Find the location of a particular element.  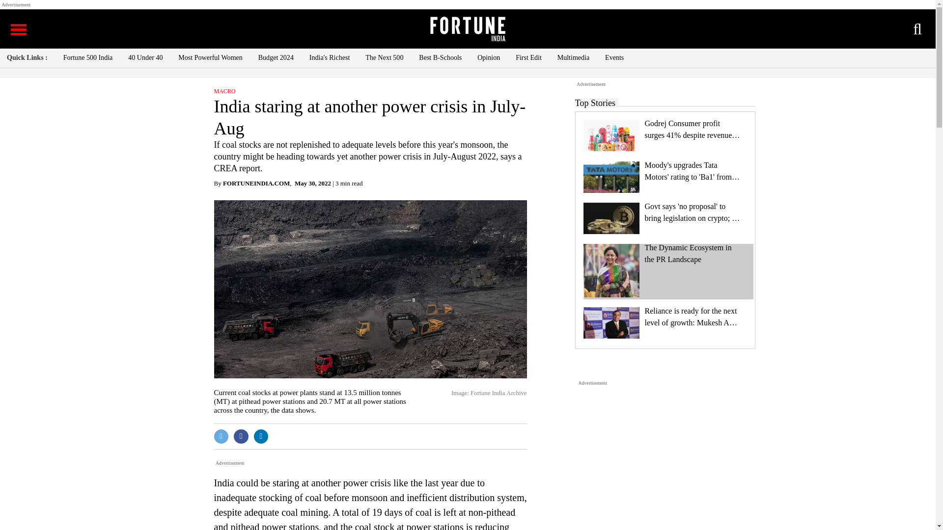

Multimedia is located at coordinates (574, 58).